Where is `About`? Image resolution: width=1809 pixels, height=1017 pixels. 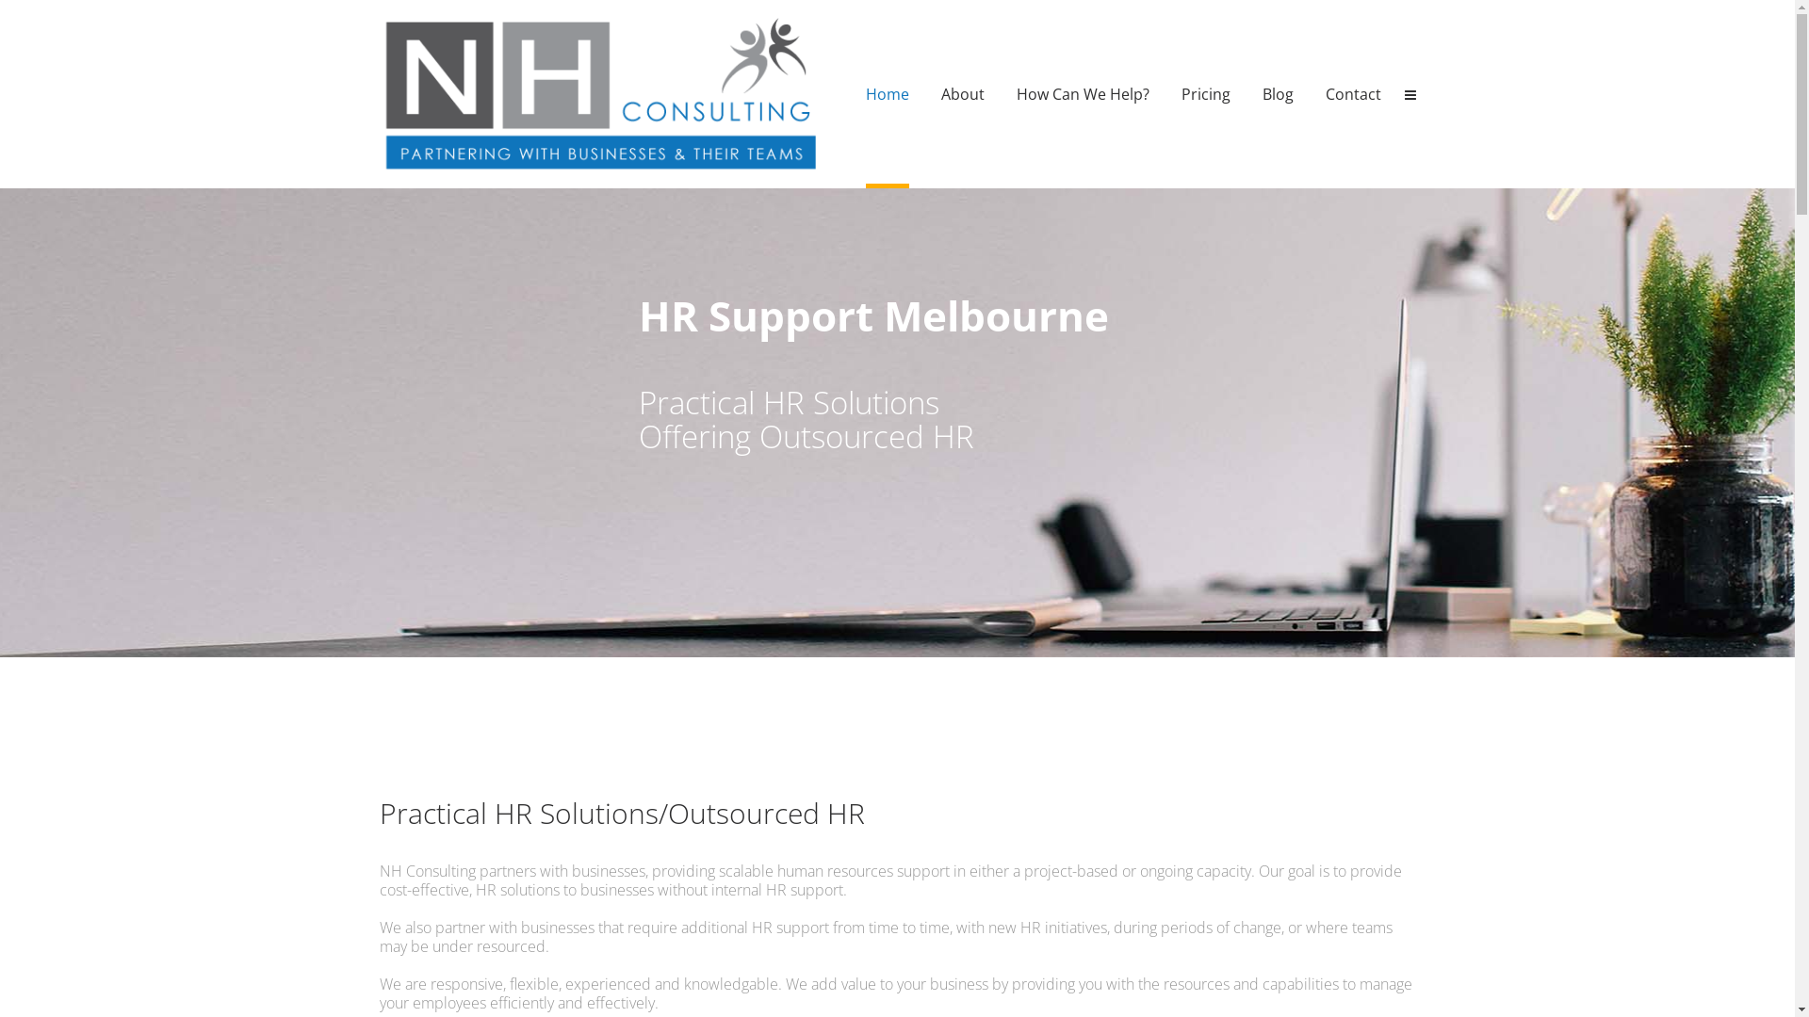 About is located at coordinates (962, 94).